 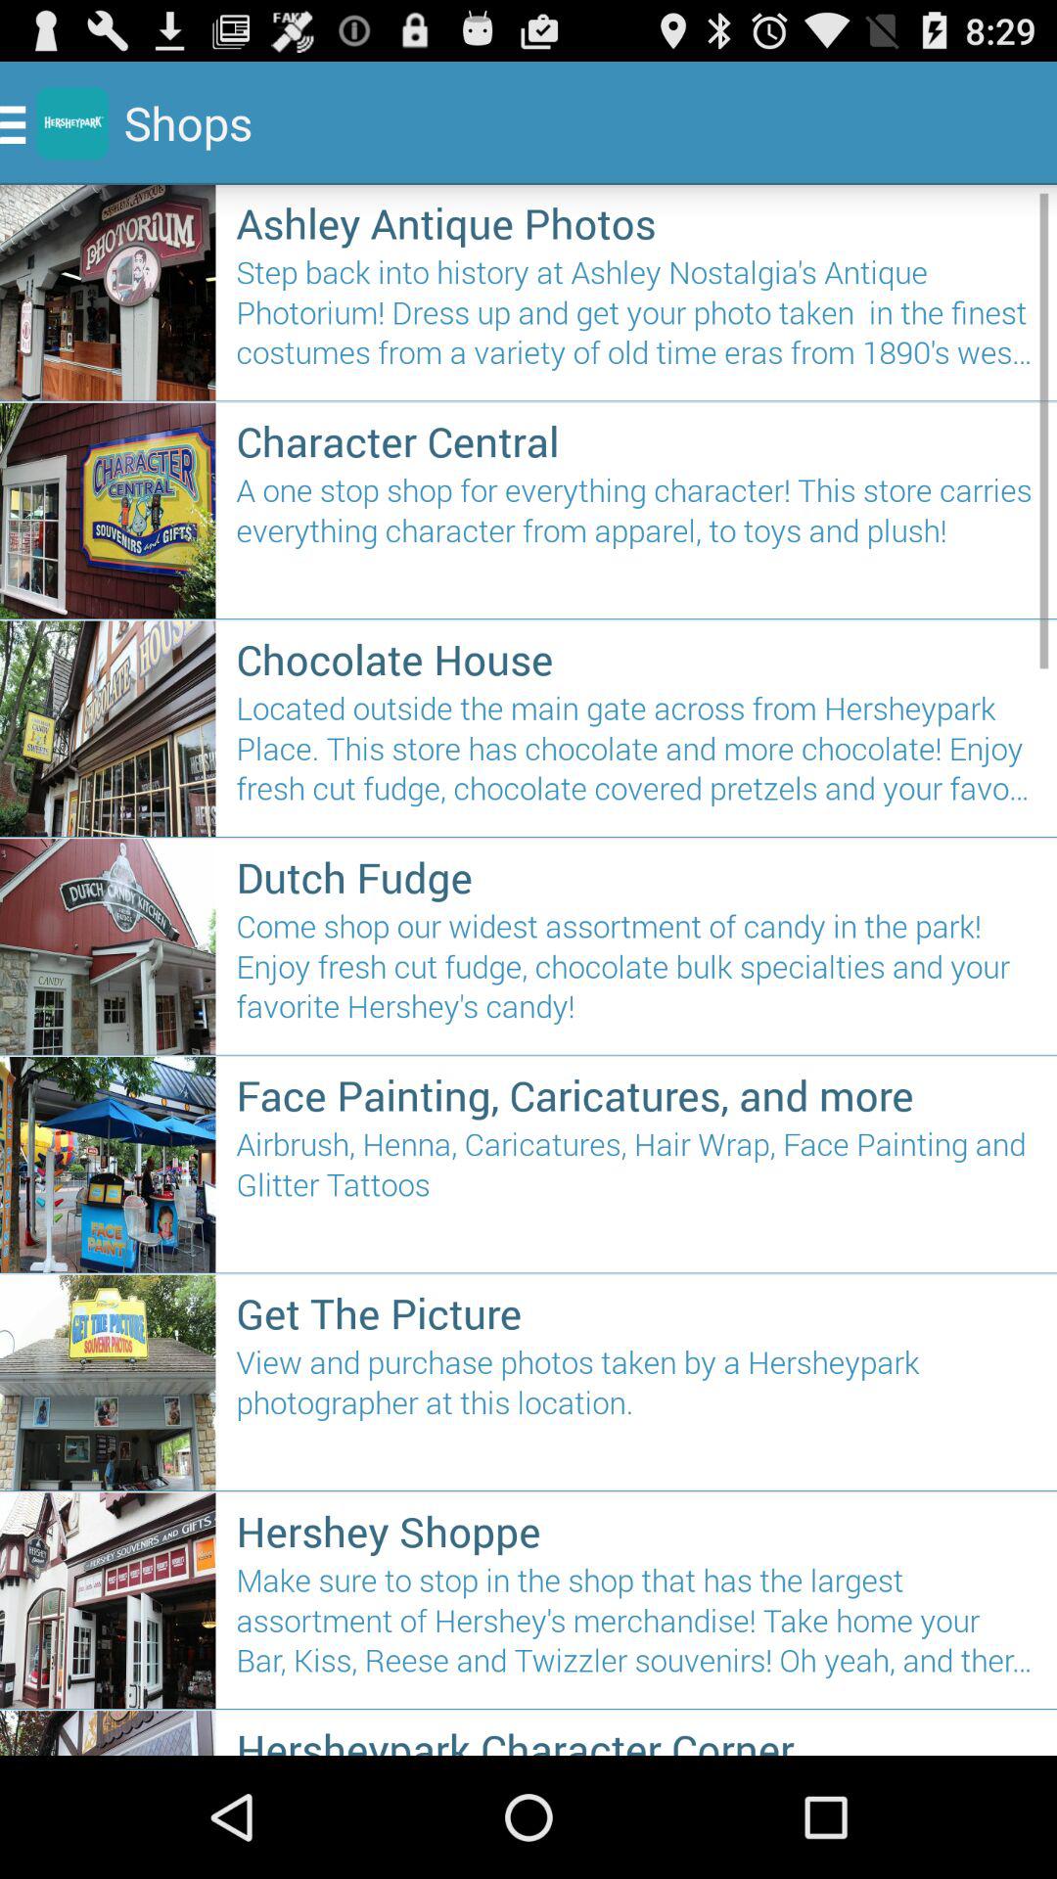 I want to click on click hersheypark character corner icon, so click(x=636, y=1738).